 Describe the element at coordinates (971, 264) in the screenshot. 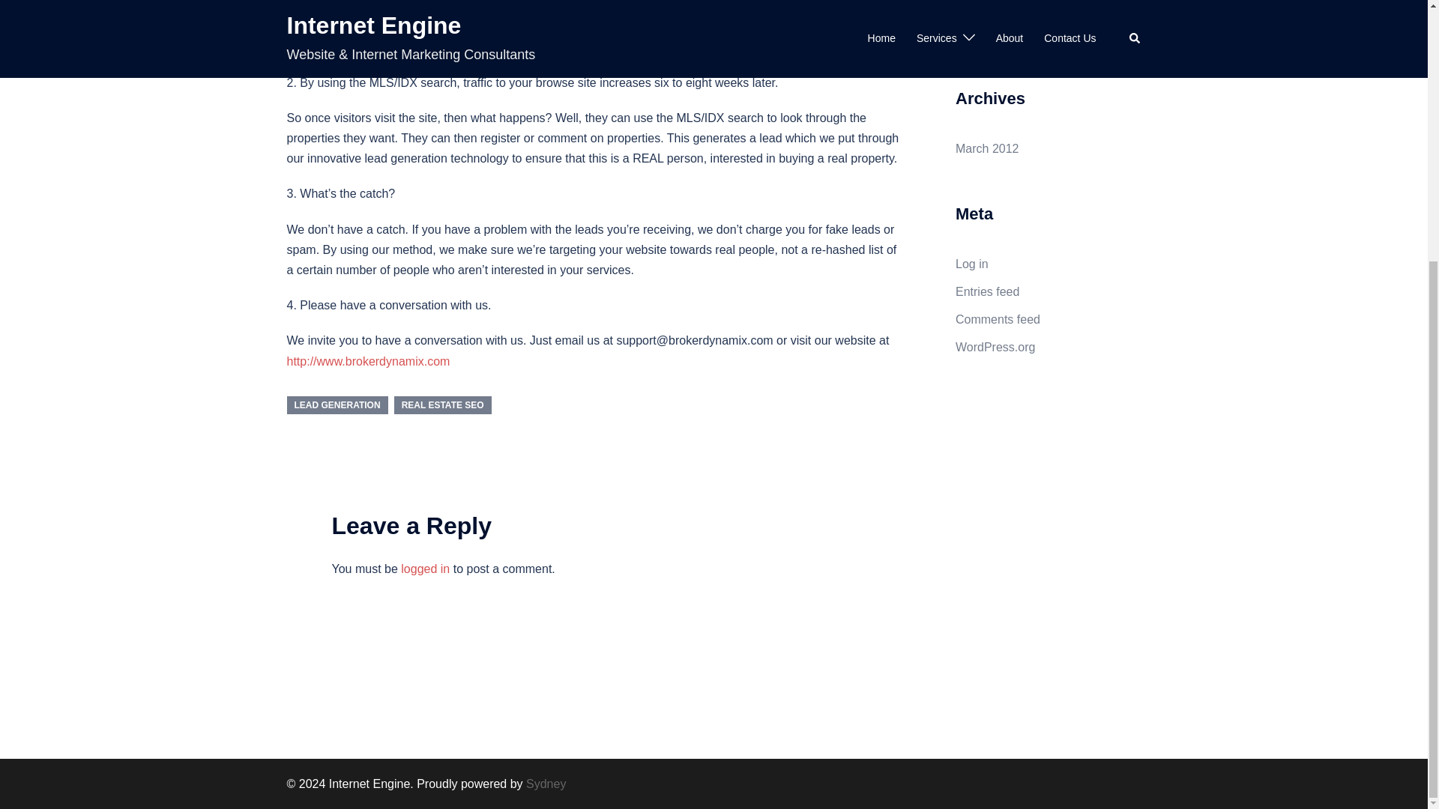

I see `Log in` at that location.